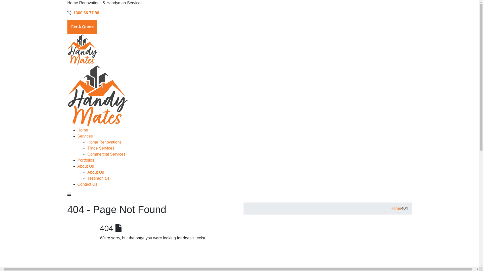 The image size is (483, 271). Describe the element at coordinates (85, 136) in the screenshot. I see `Services` at that location.